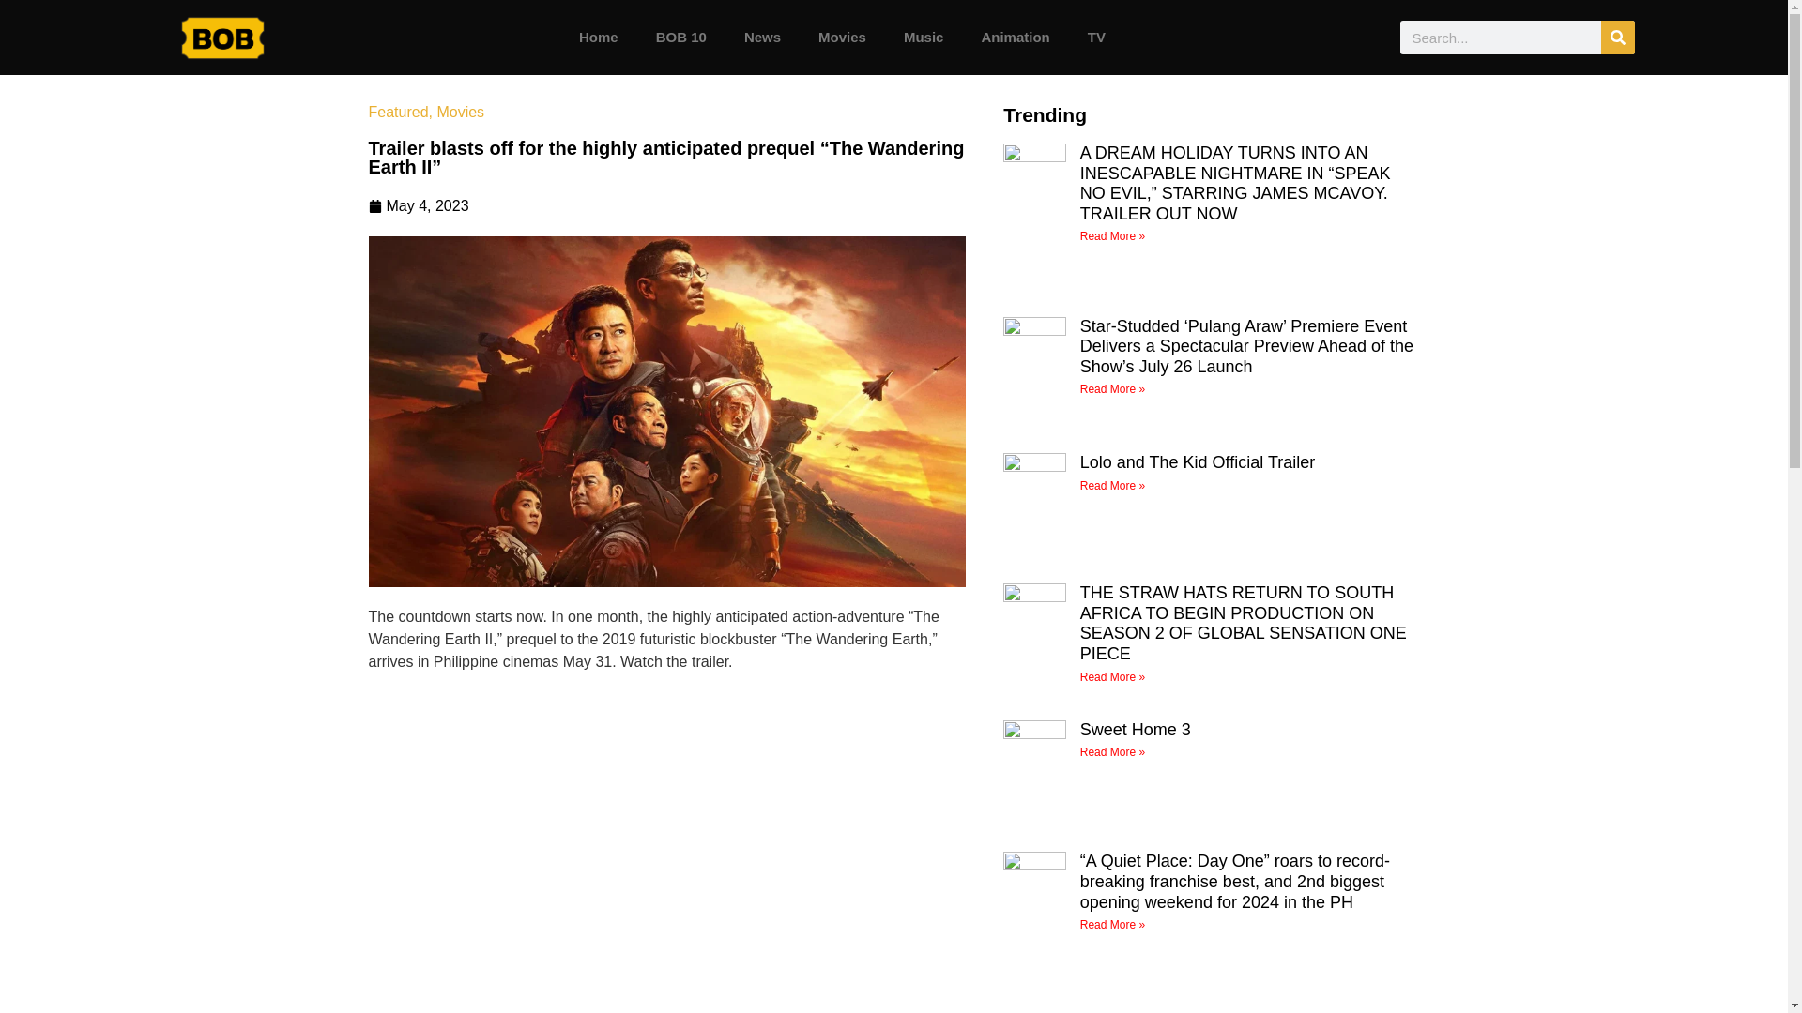 The width and height of the screenshot is (1802, 1013). I want to click on Movies, so click(460, 113).